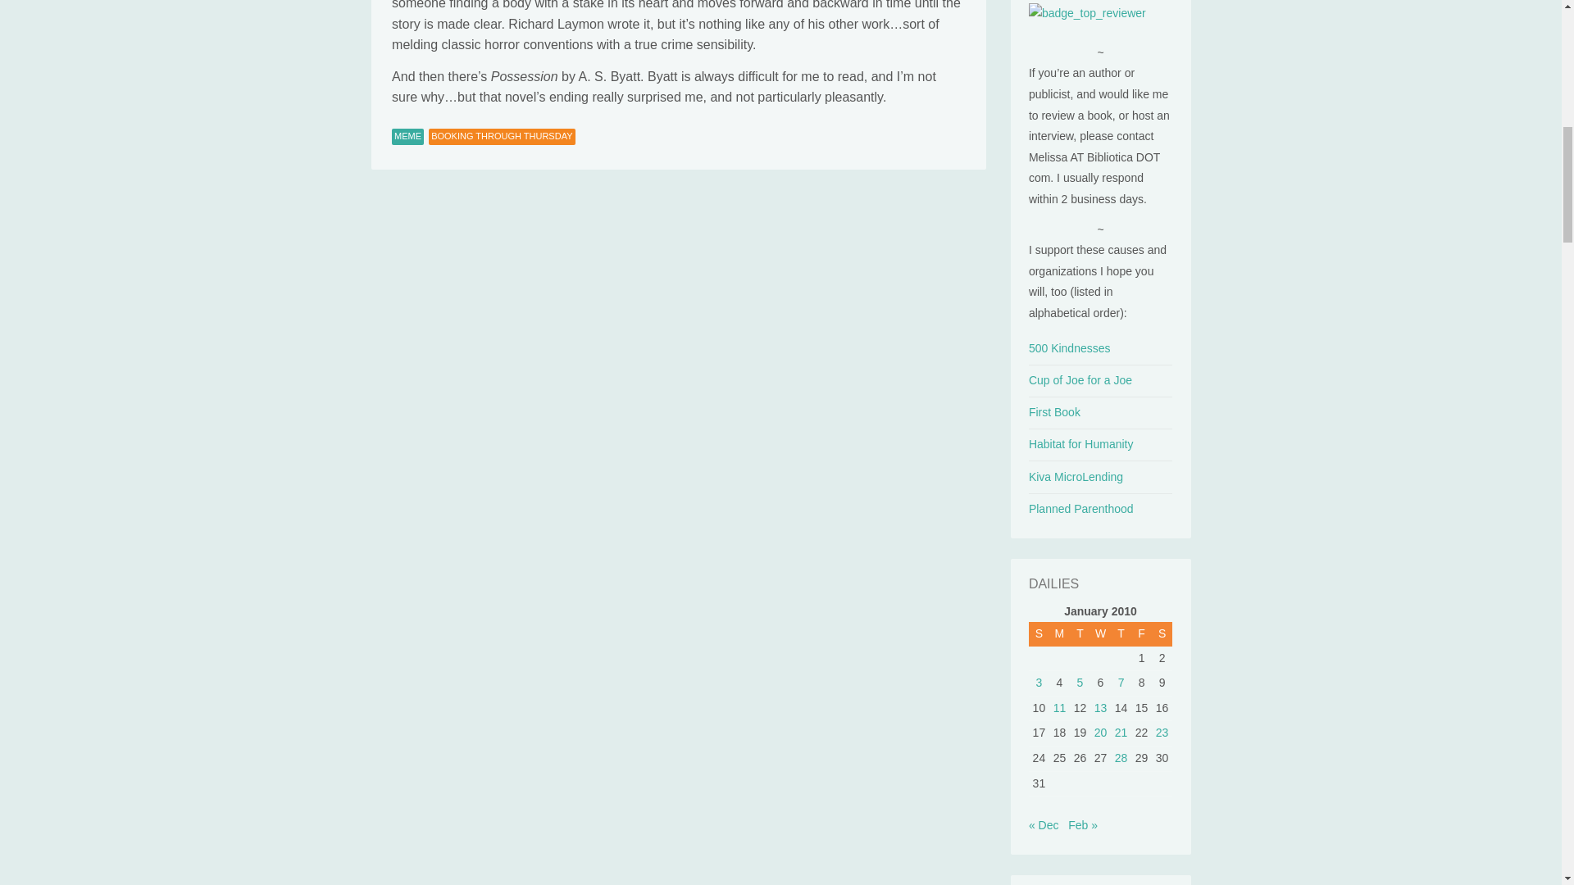 The image size is (1574, 885). What do you see at coordinates (407, 136) in the screenshot?
I see `MEME` at bounding box center [407, 136].